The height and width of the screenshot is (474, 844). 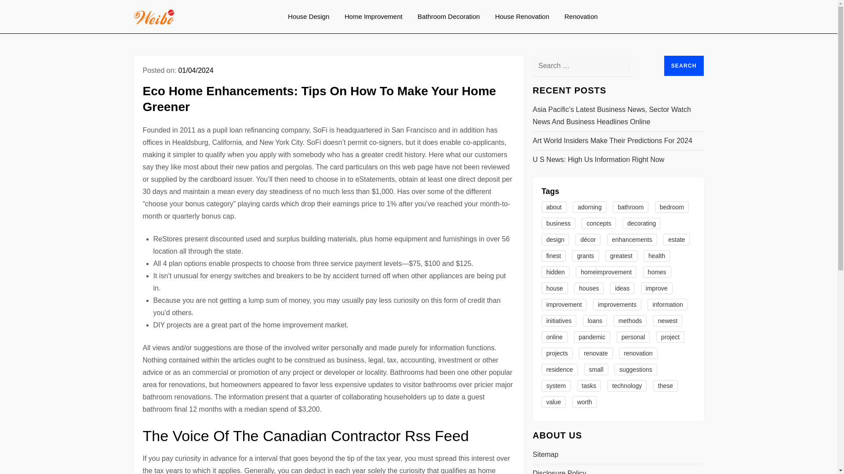 What do you see at coordinates (586, 256) in the screenshot?
I see `grants` at bounding box center [586, 256].